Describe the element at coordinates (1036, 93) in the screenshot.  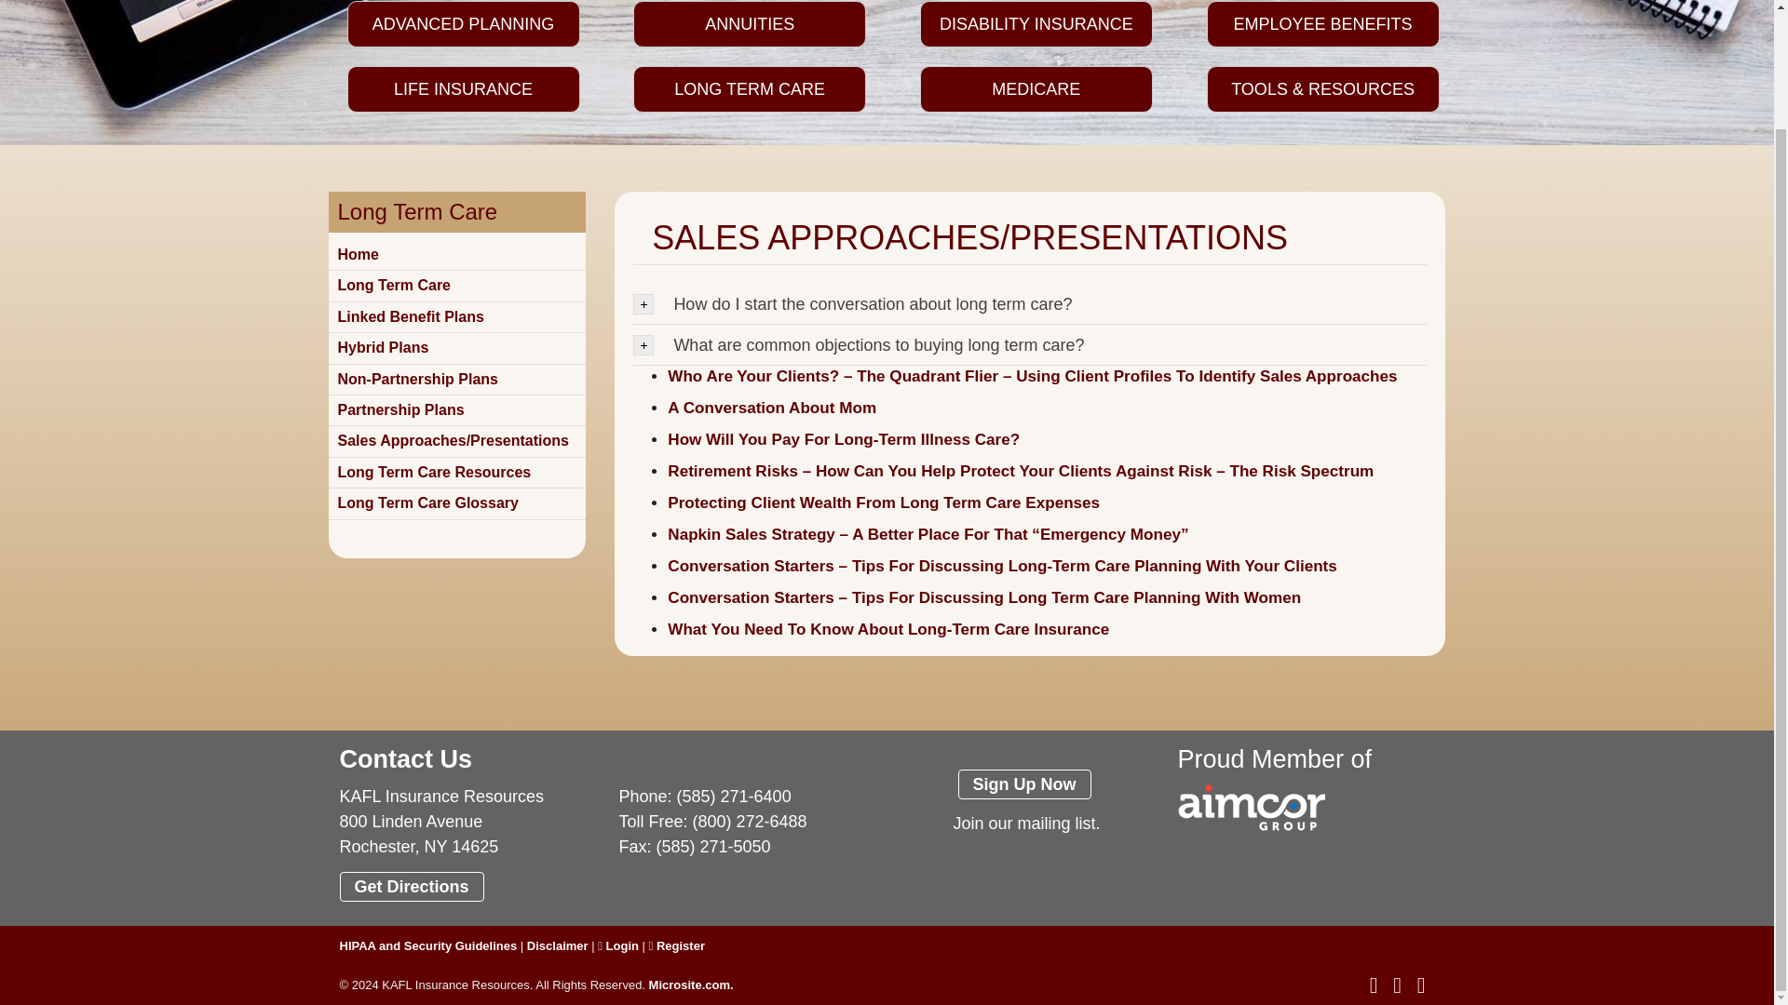
I see `MEDICARE` at that location.